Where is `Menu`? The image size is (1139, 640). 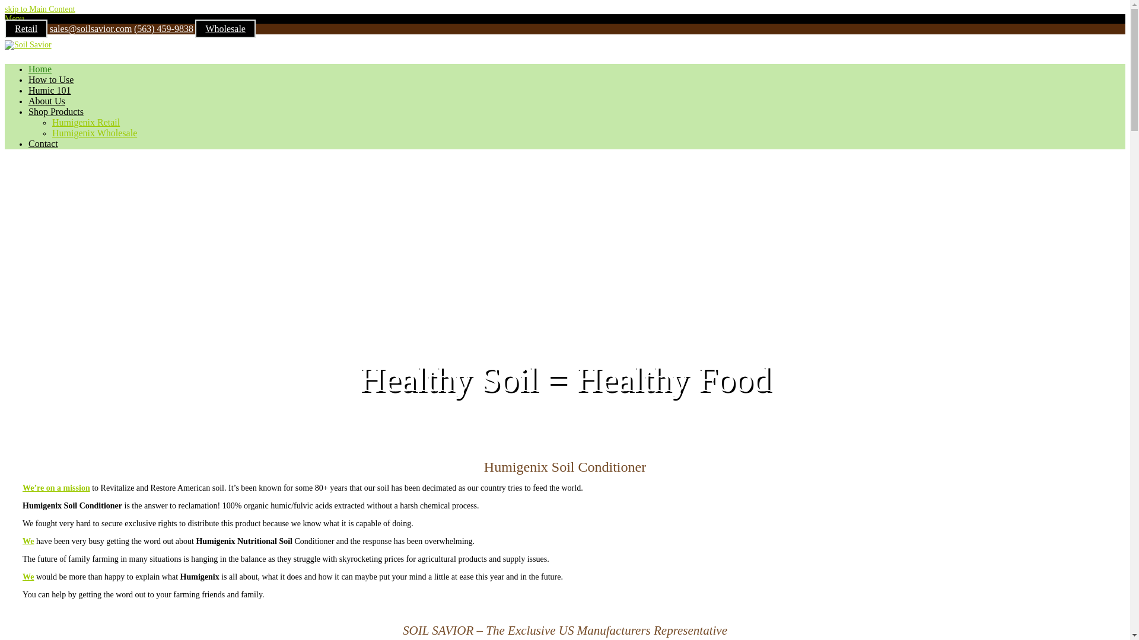 Menu is located at coordinates (14, 18).